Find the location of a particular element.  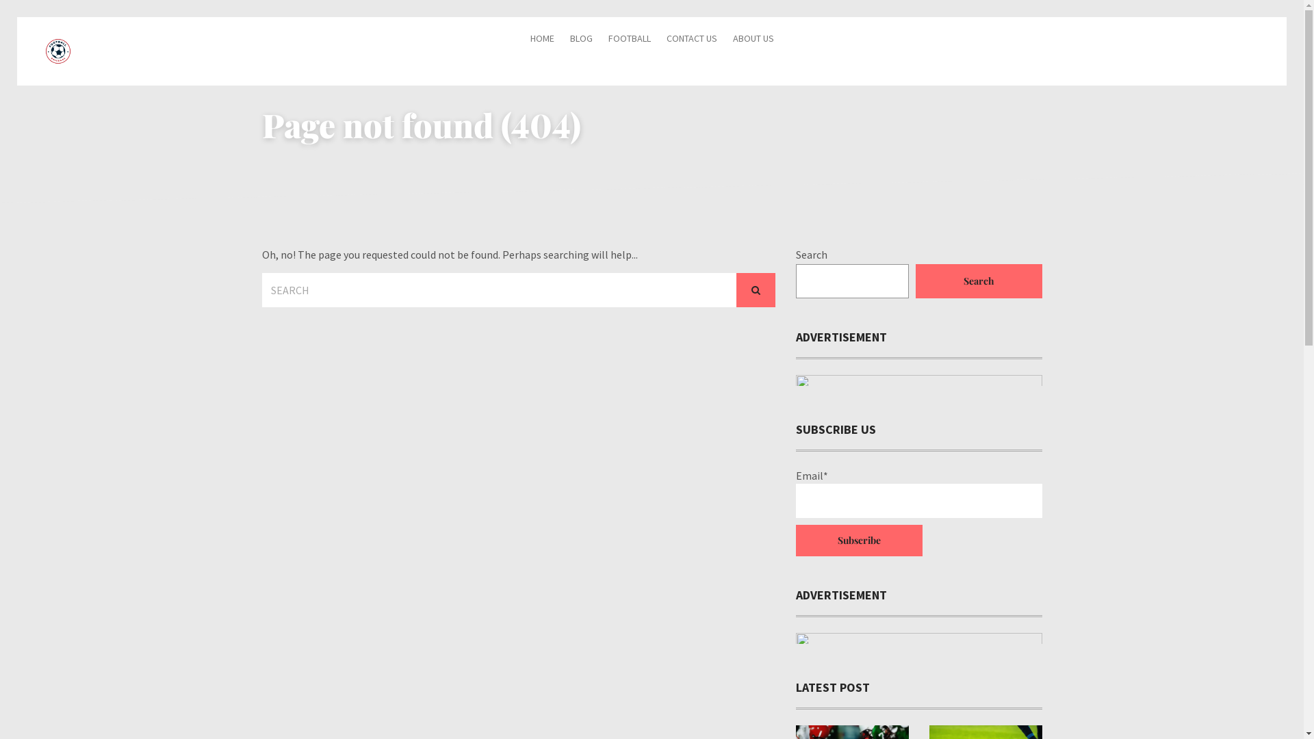

BLOG is located at coordinates (580, 38).